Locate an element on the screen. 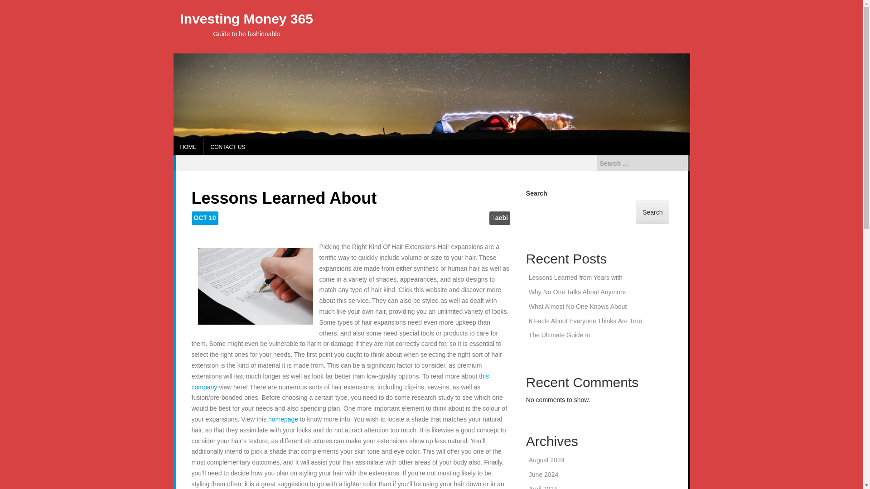  CONTACT US is located at coordinates (227, 147).